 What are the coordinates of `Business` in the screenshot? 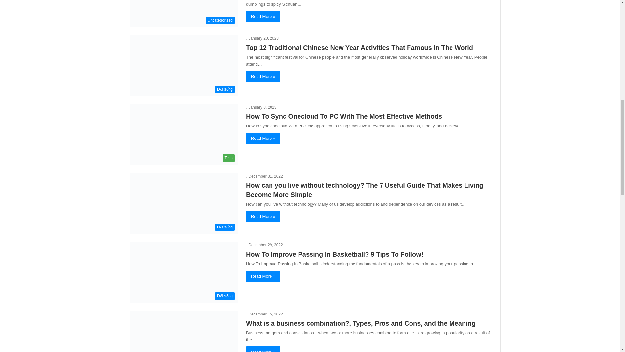 It's located at (183, 331).